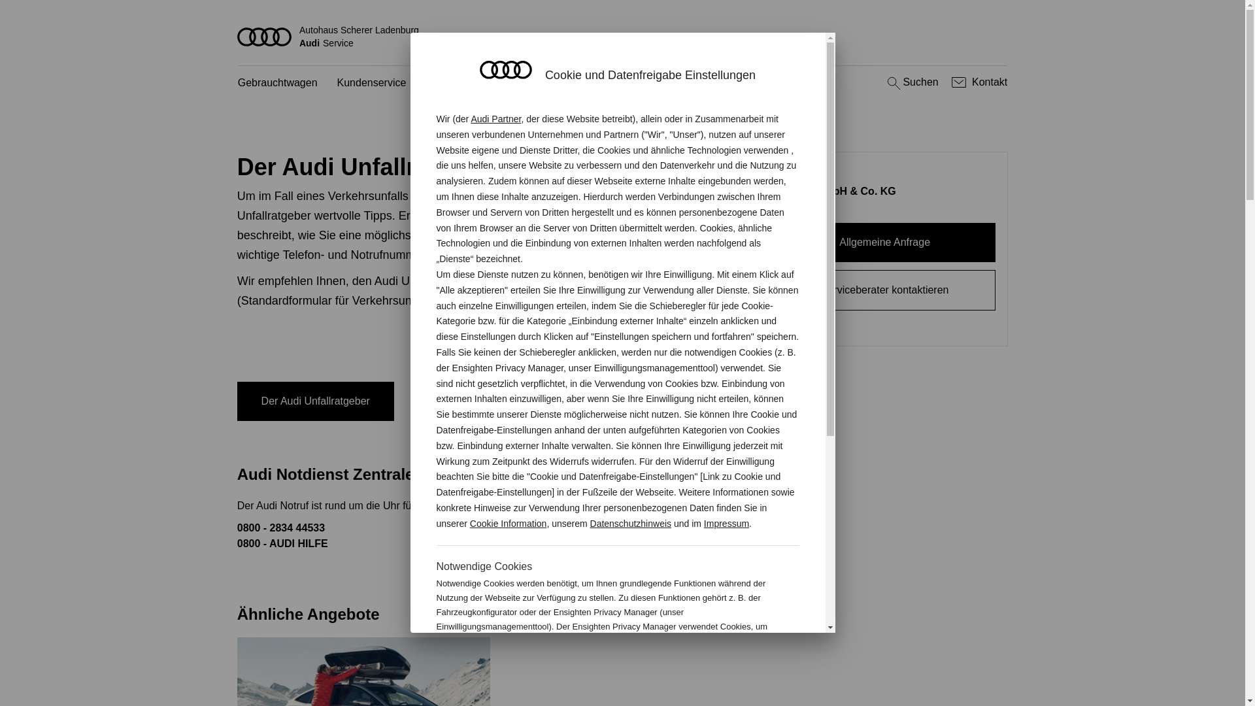  Describe the element at coordinates (911, 82) in the screenshot. I see `Suchen` at that location.